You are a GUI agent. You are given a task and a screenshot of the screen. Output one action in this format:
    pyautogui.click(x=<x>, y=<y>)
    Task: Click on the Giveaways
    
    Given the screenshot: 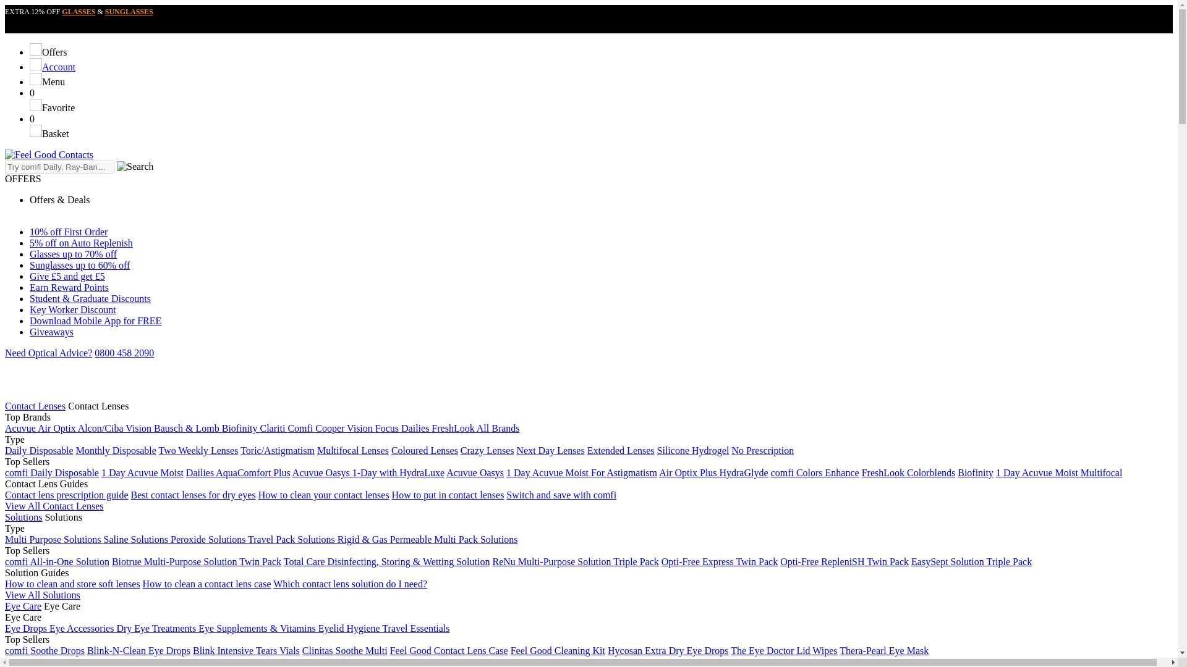 What is the action you would take?
    pyautogui.click(x=52, y=332)
    